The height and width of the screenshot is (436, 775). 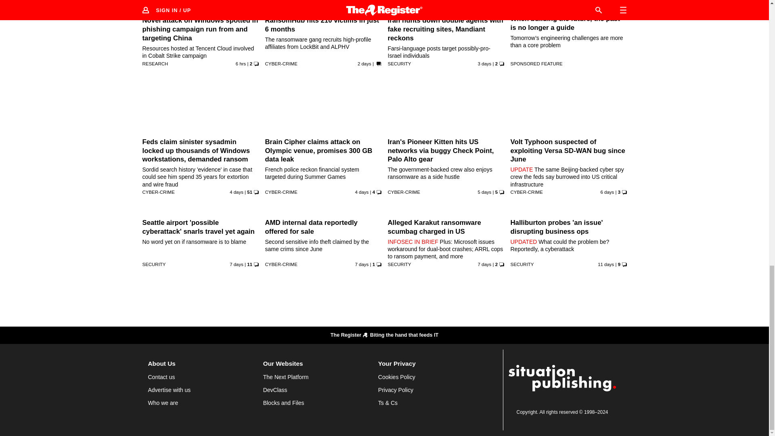 I want to click on 30 Aug 2024 23:55, so click(x=364, y=64).